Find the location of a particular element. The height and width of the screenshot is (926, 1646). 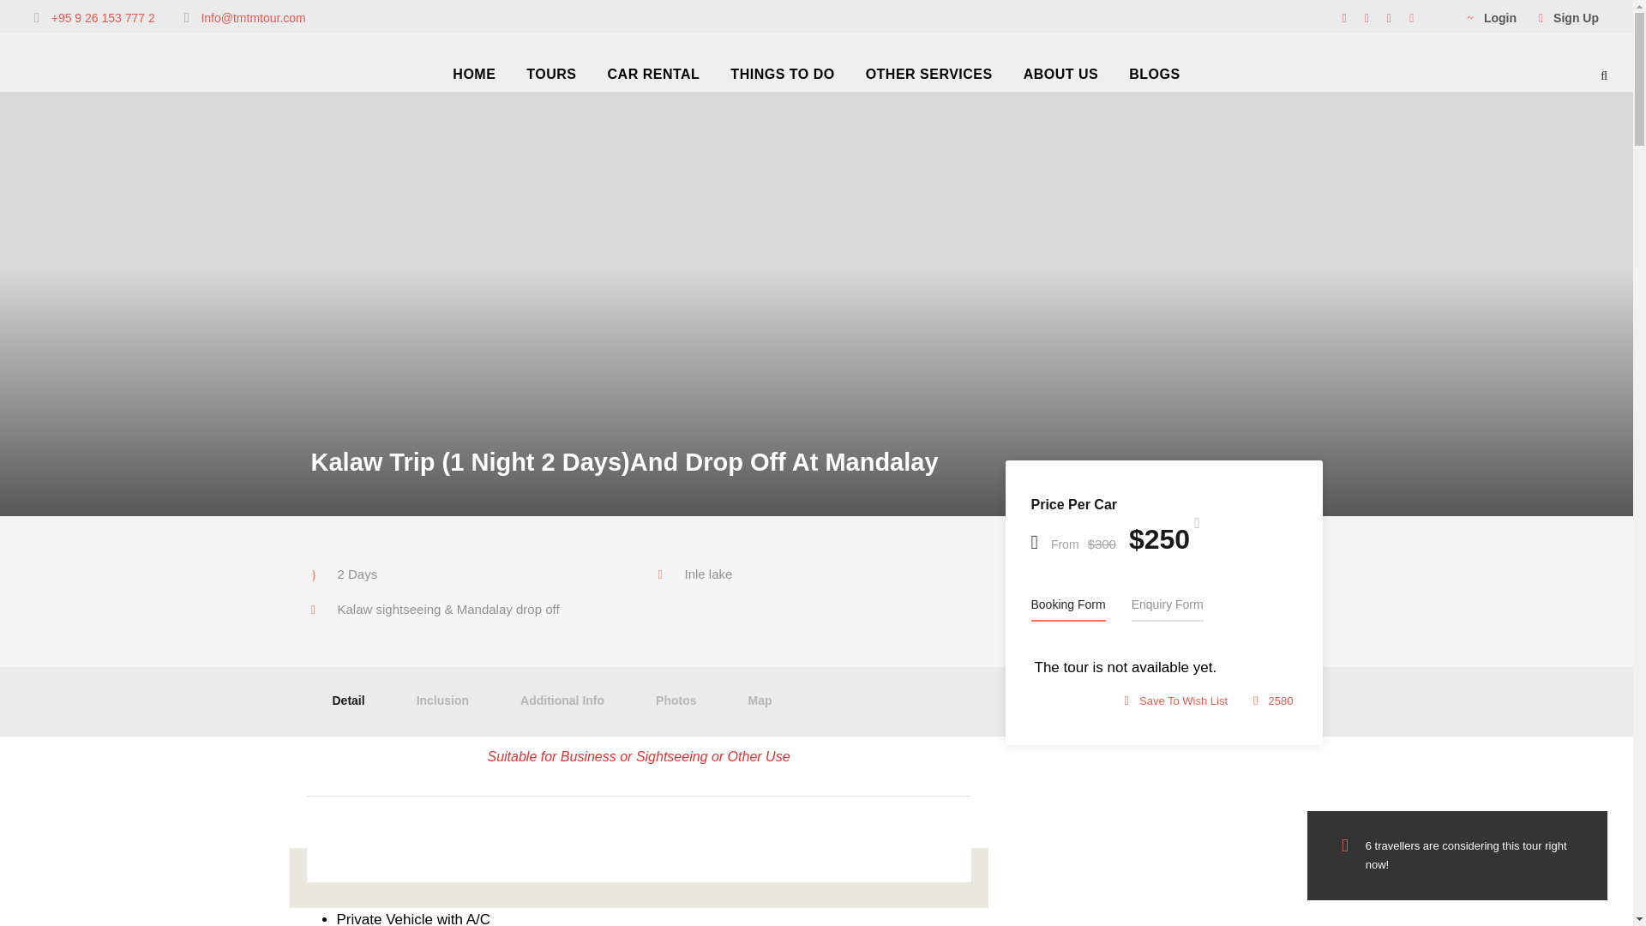

Login is located at coordinates (1491, 17).